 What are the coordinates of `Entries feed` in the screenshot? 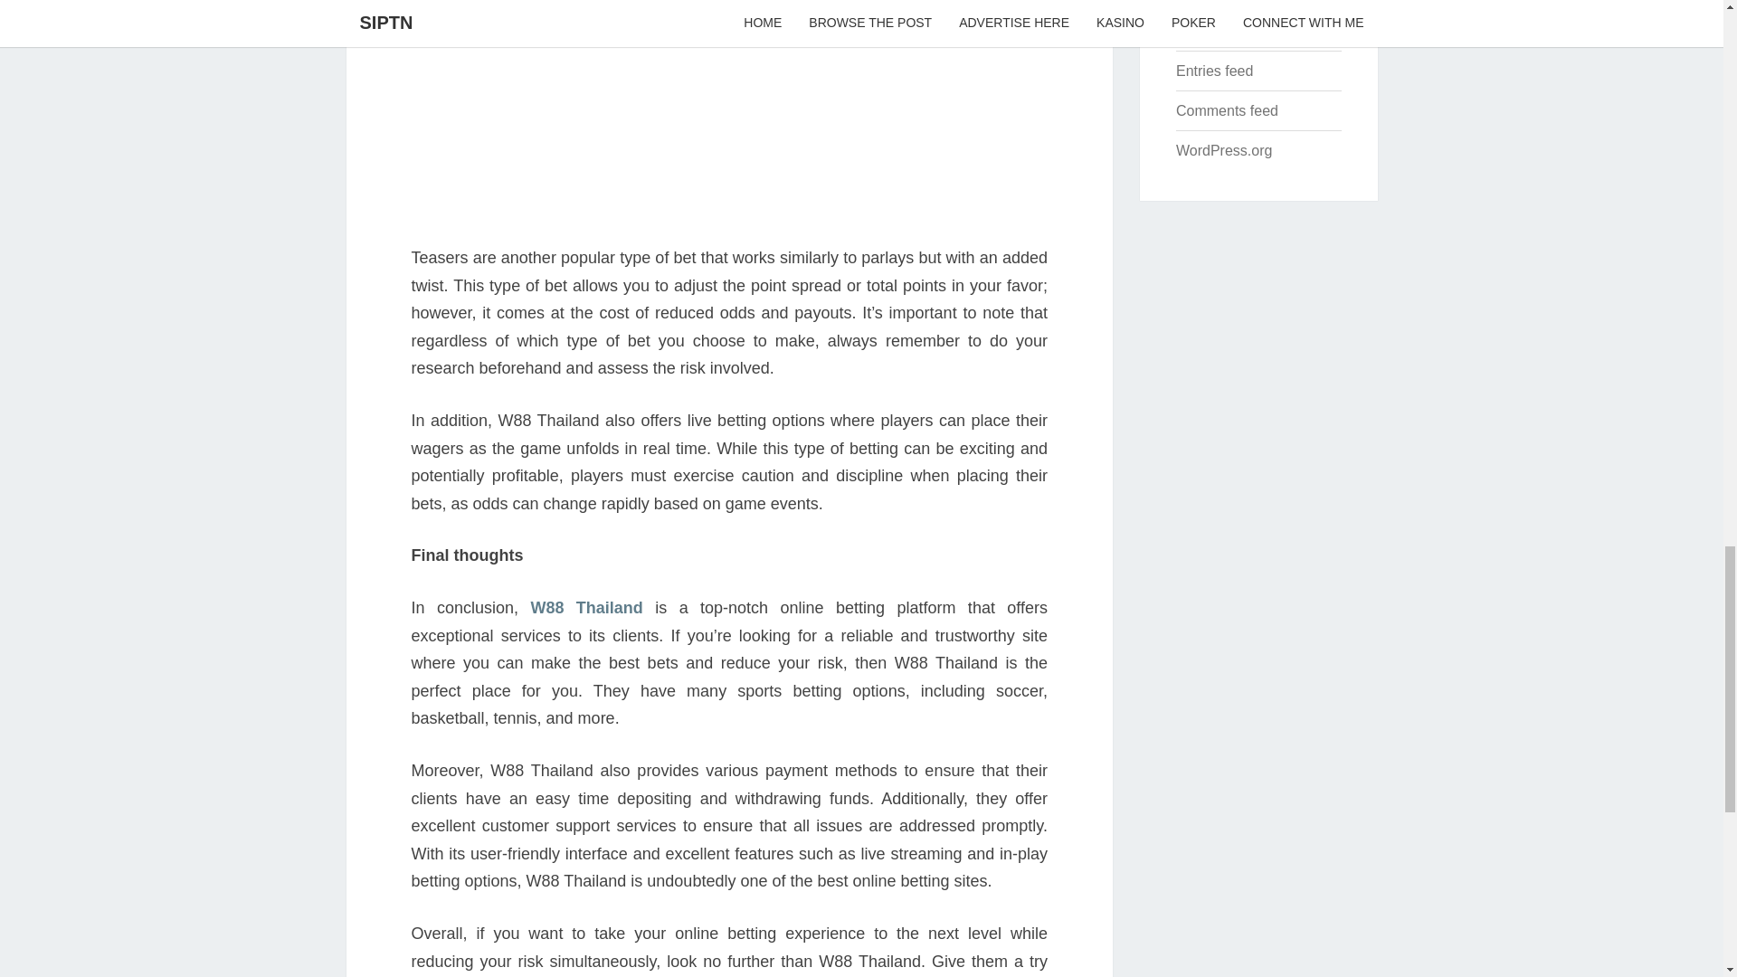 It's located at (1214, 71).